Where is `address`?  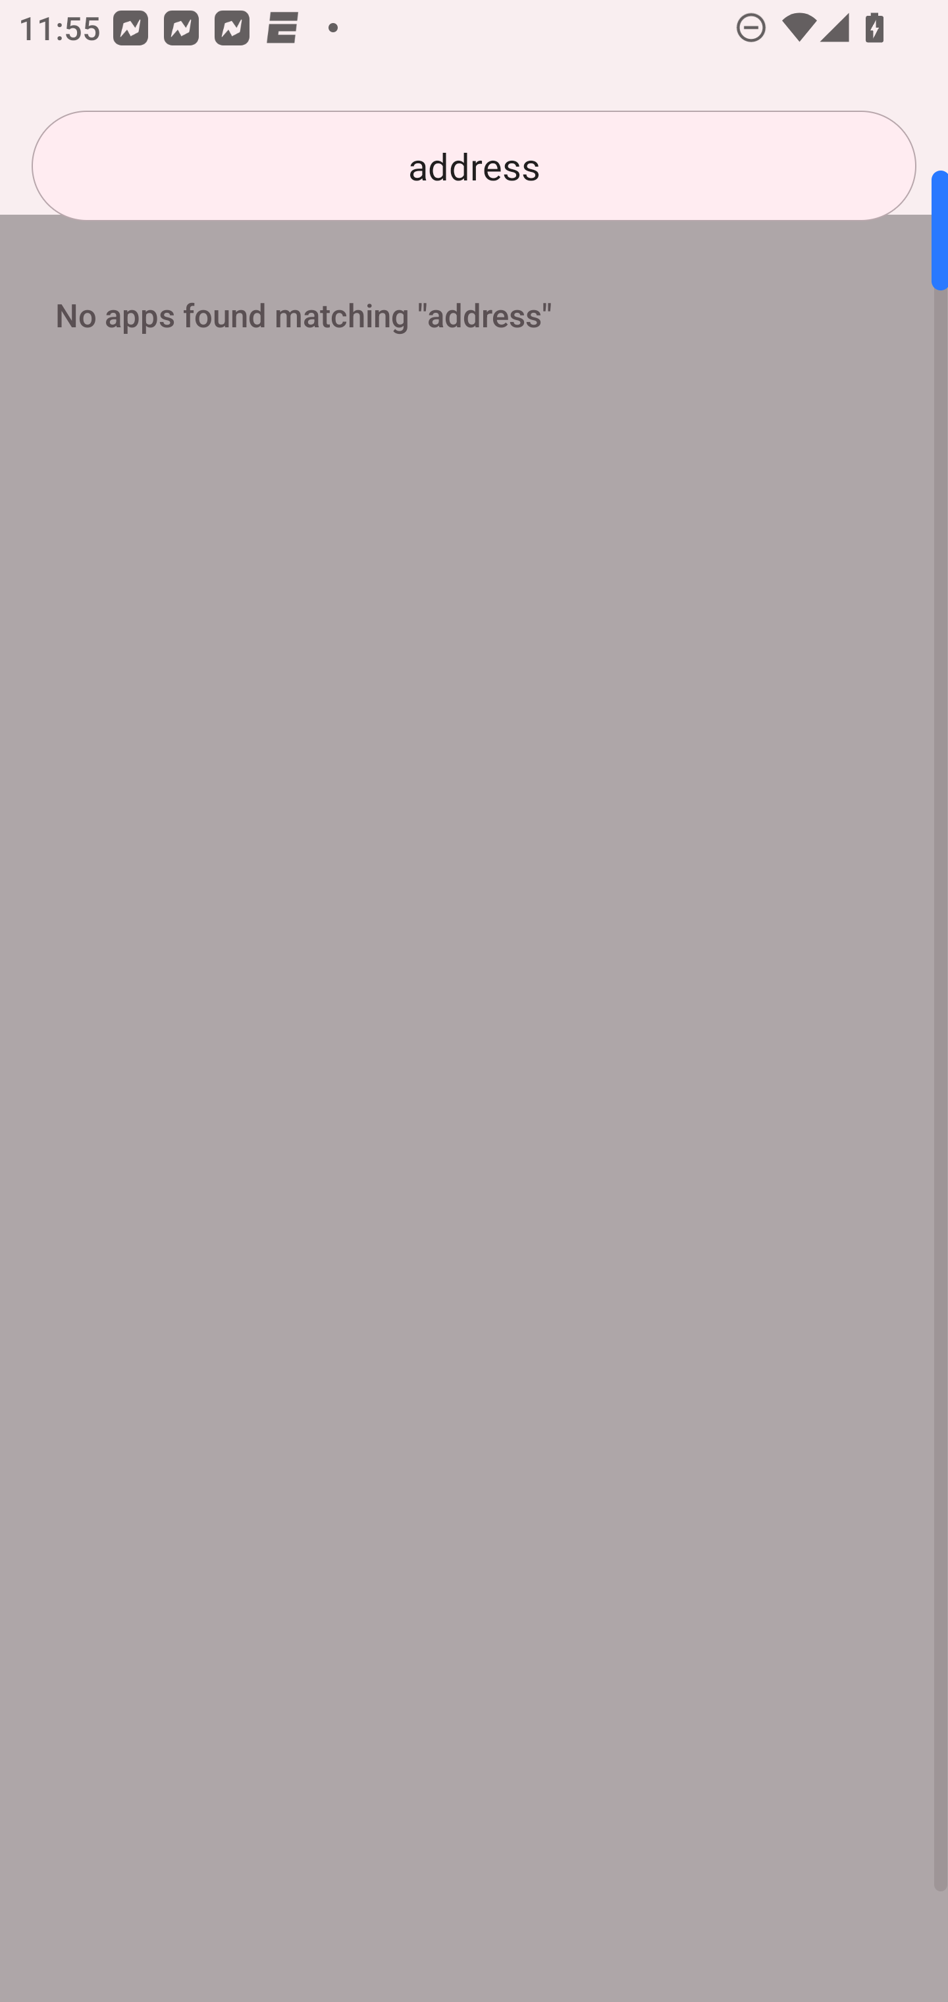 address is located at coordinates (474, 166).